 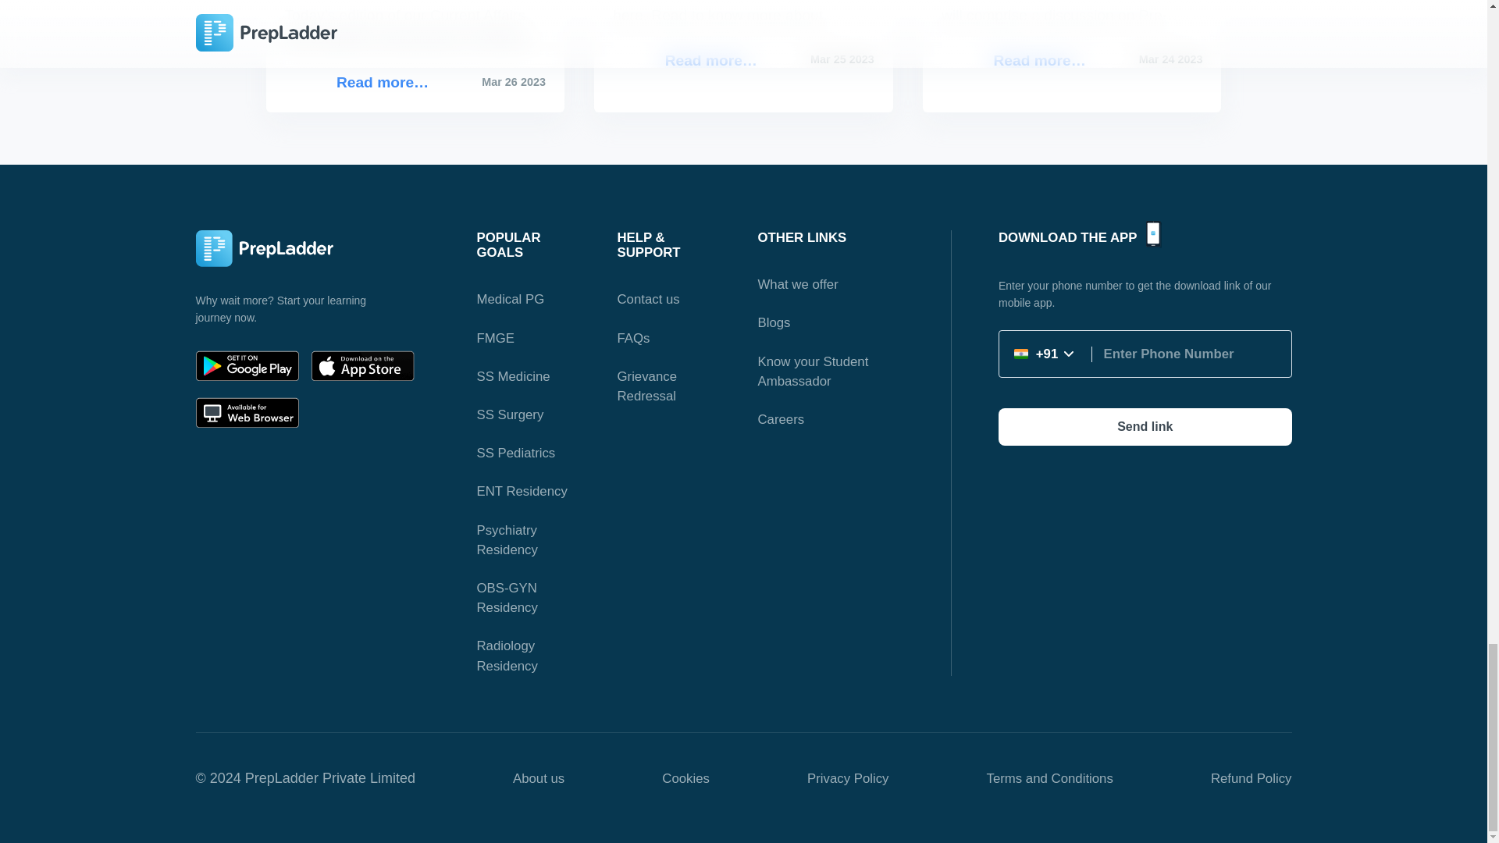 I want to click on SS Pediatrics, so click(x=515, y=453).